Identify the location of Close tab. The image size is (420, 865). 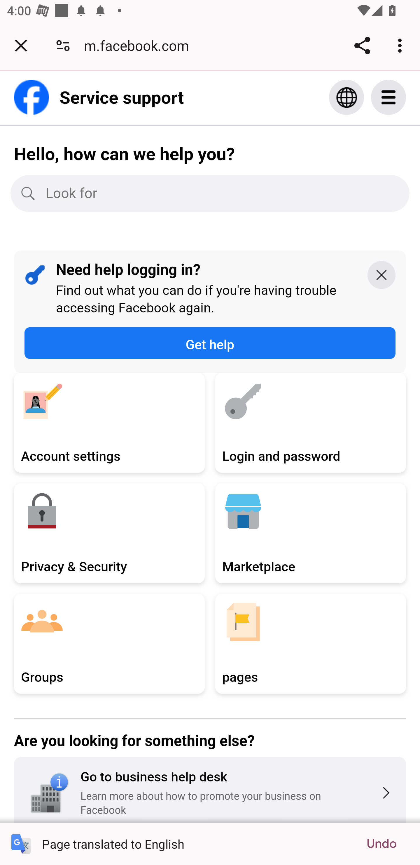
(21, 45).